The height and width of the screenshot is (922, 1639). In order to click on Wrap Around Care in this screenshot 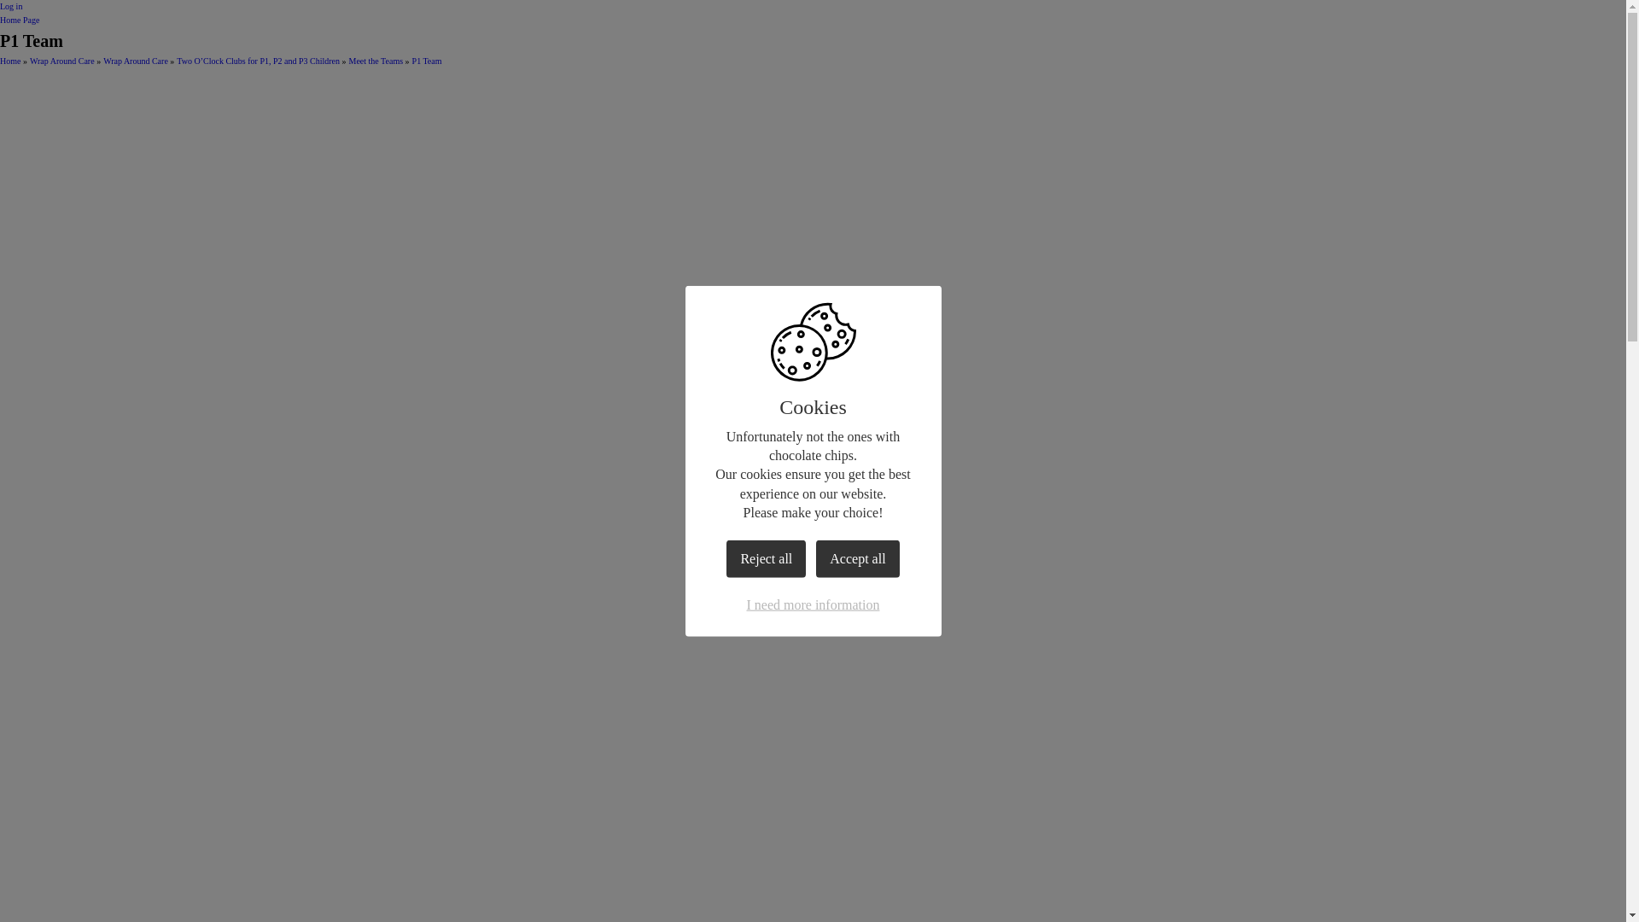, I will do `click(61, 60)`.